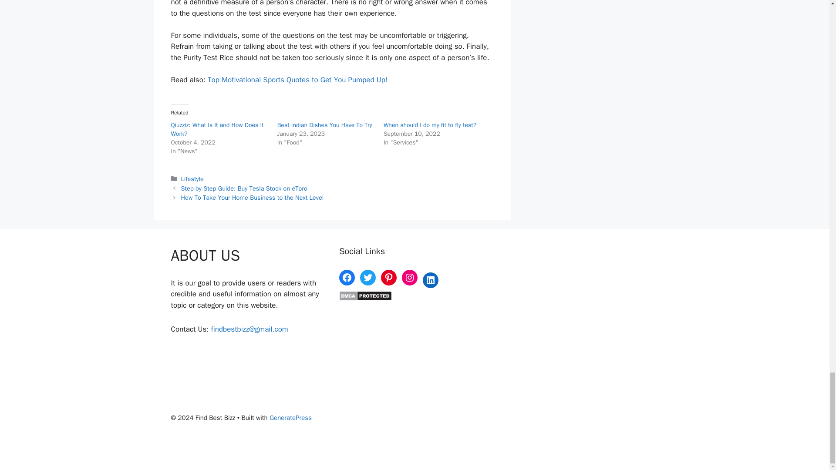 The width and height of the screenshot is (836, 470). What do you see at coordinates (192, 178) in the screenshot?
I see `Lifestyle` at bounding box center [192, 178].